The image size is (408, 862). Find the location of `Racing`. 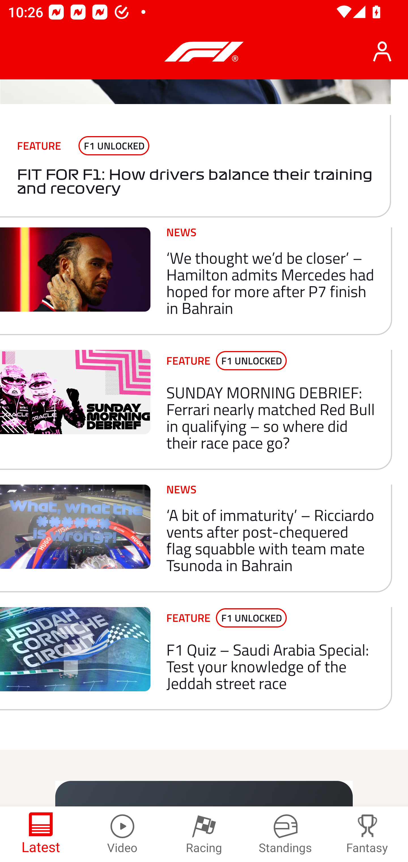

Racing is located at coordinates (204, 834).